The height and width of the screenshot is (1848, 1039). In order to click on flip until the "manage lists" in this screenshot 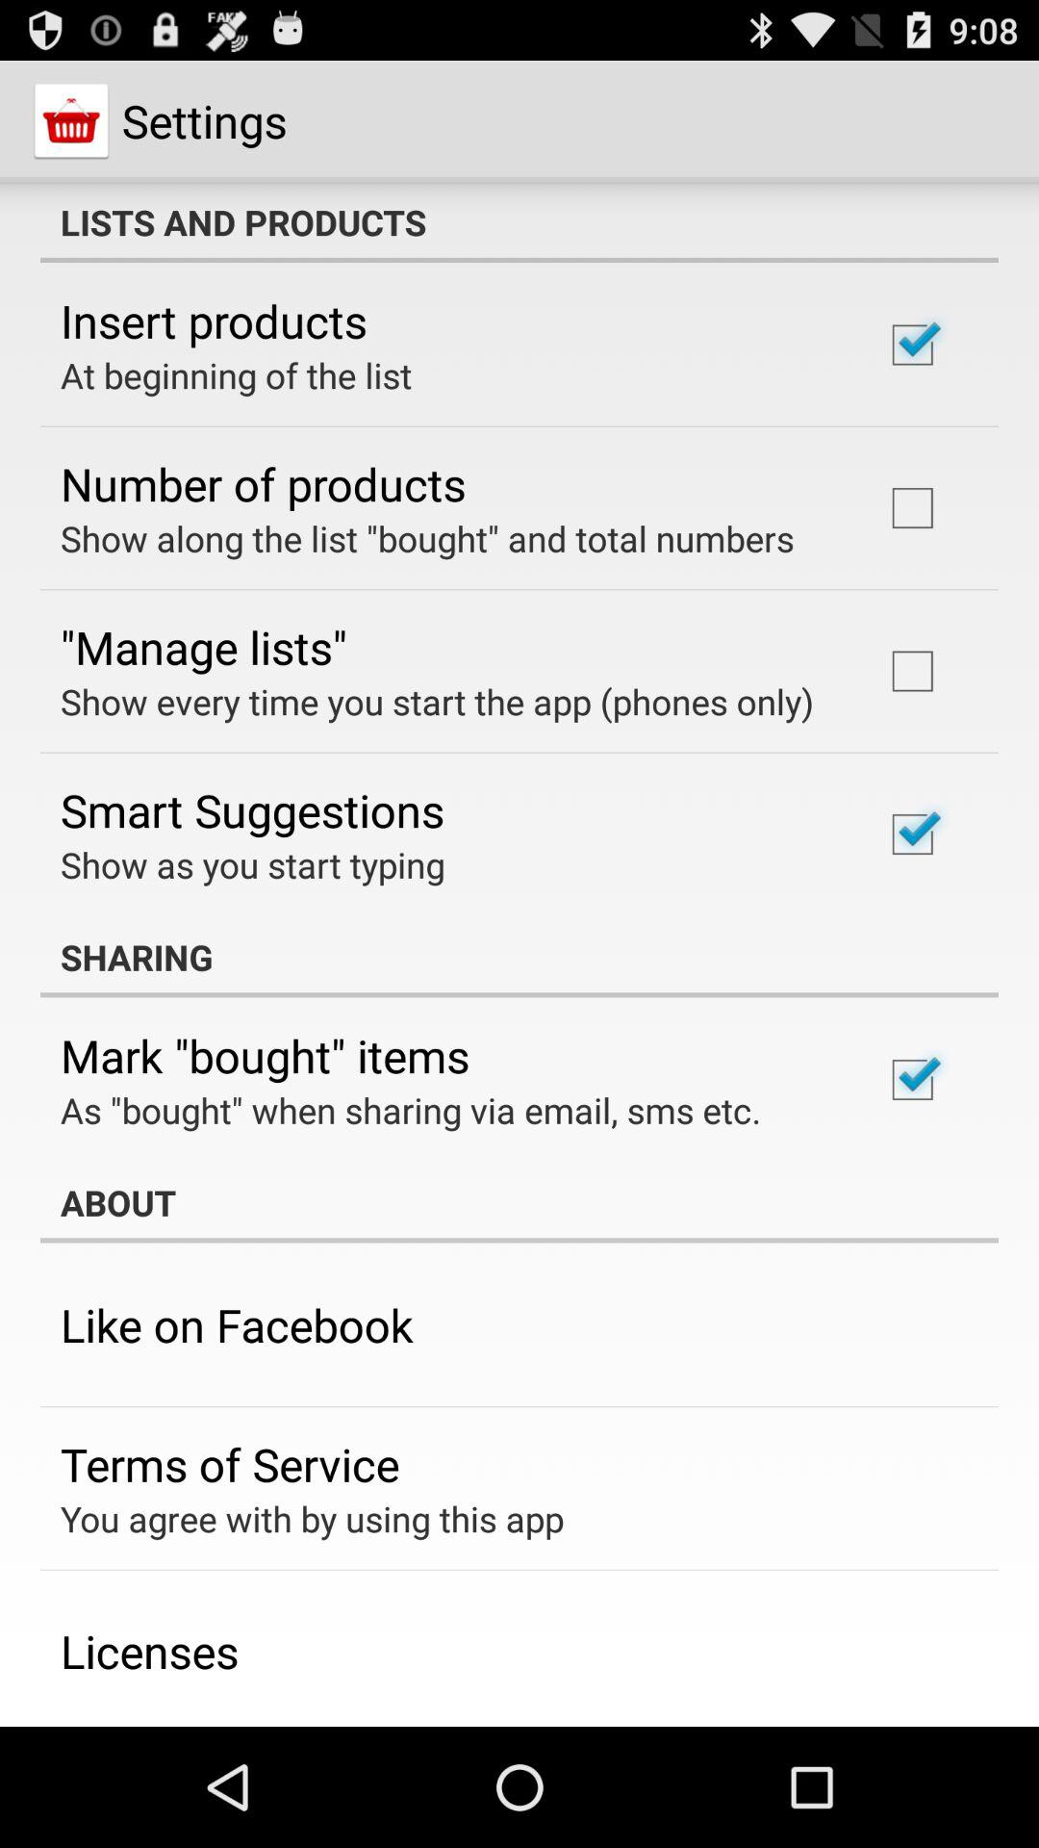, I will do `click(204, 647)`.